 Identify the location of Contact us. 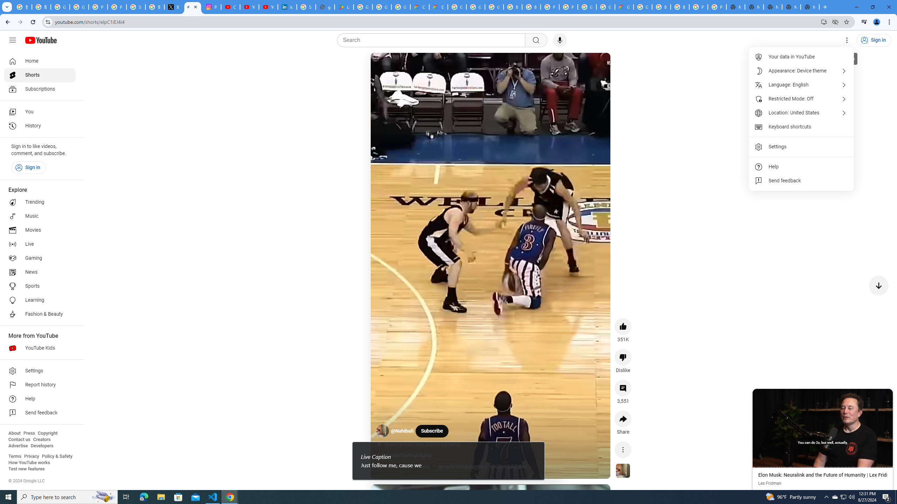
(19, 440).